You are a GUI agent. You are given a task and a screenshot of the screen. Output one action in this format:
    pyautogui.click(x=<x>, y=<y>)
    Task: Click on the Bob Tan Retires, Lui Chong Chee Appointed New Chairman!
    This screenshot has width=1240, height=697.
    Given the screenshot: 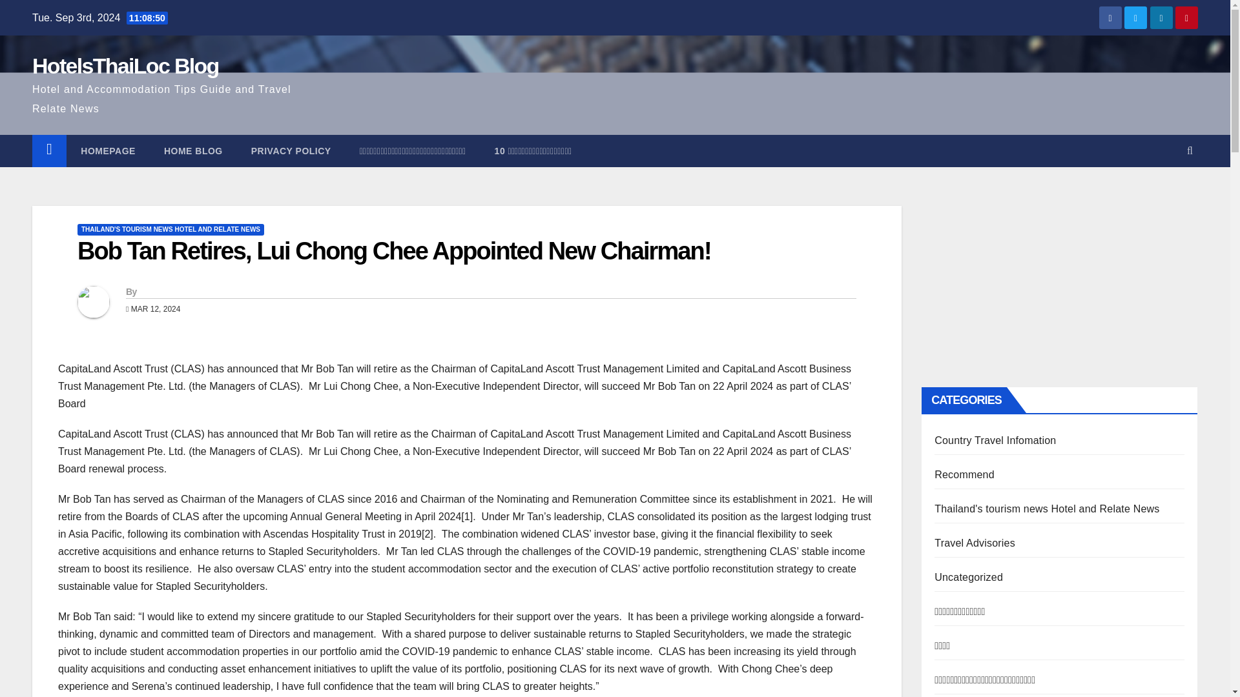 What is the action you would take?
    pyautogui.click(x=394, y=251)
    